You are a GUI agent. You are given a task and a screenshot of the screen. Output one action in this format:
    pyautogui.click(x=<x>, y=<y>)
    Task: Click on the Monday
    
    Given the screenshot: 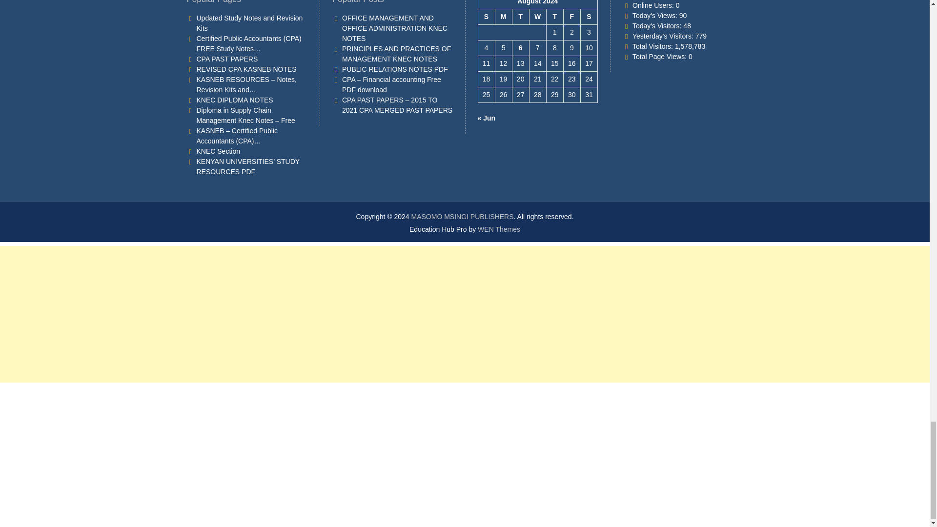 What is the action you would take?
    pyautogui.click(x=503, y=17)
    